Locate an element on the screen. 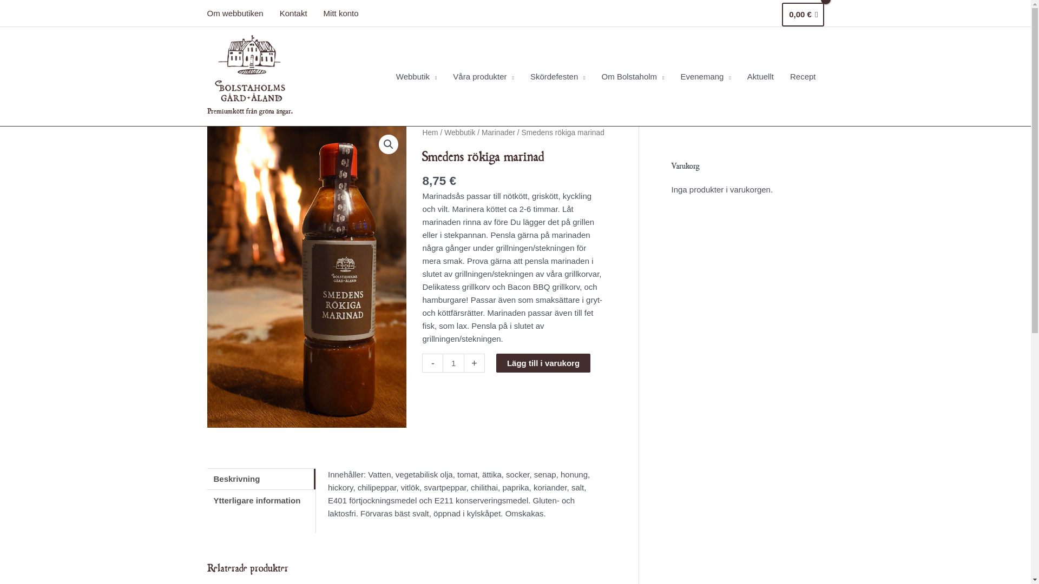 This screenshot has height=584, width=1039. Marinader is located at coordinates (498, 133).